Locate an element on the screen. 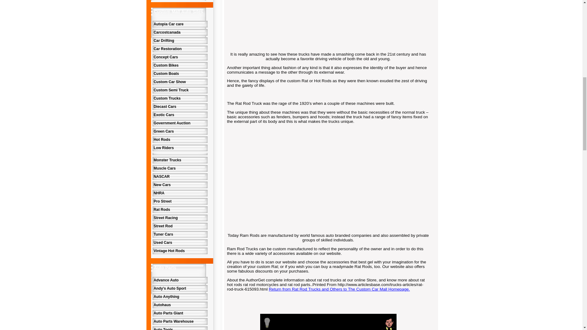  Custom Car Show is located at coordinates (179, 82).